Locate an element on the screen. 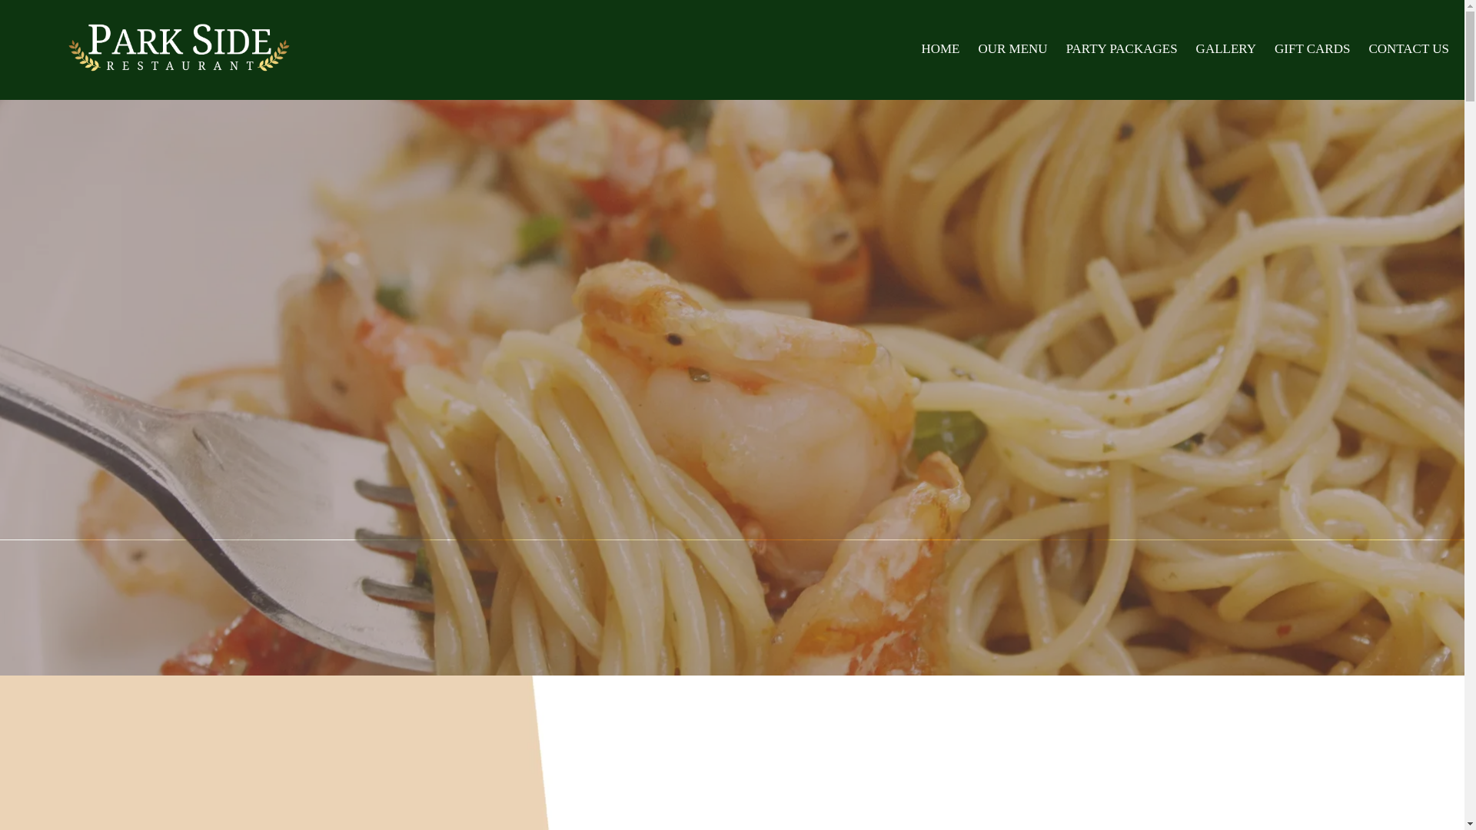  GALLERY is located at coordinates (1225, 49).